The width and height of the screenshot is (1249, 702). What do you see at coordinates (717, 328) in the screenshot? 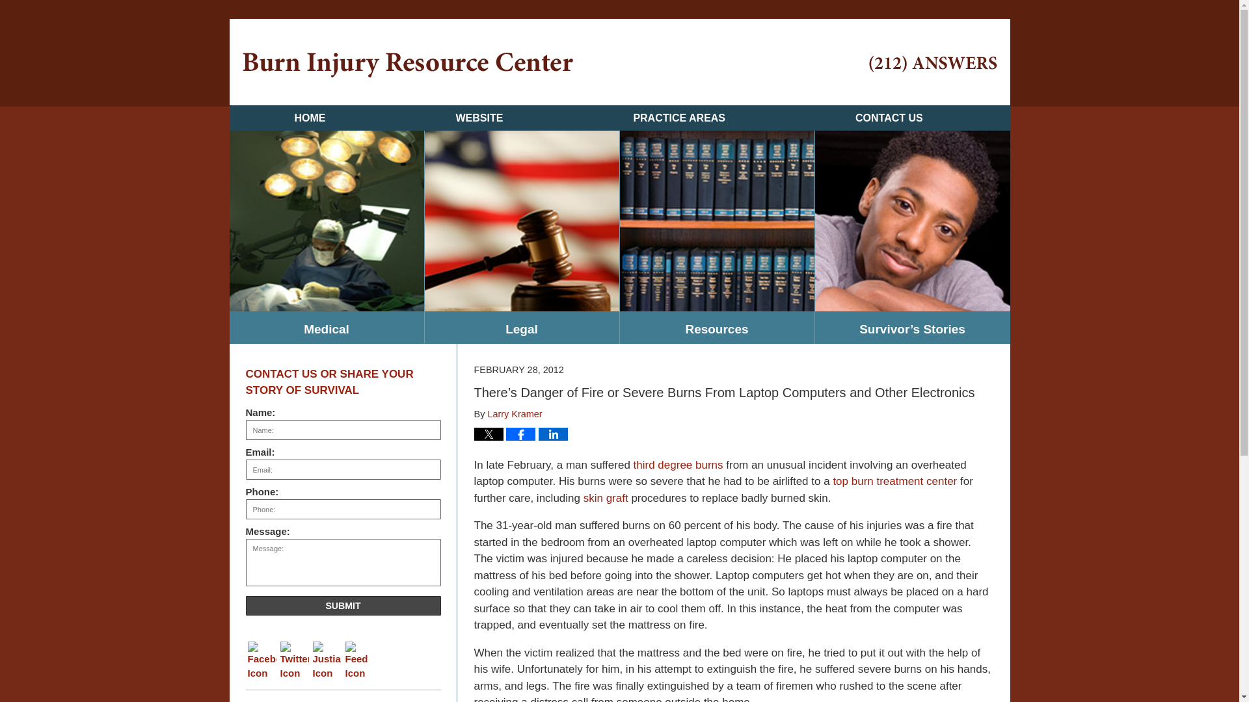
I see `Resources` at bounding box center [717, 328].